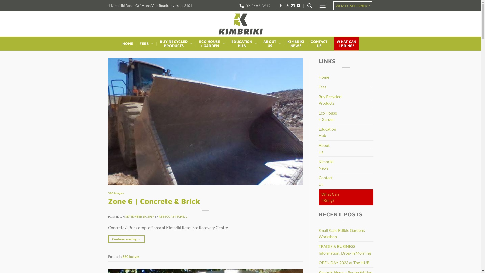 This screenshot has width=485, height=273. Describe the element at coordinates (326, 181) in the screenshot. I see `Contact
Us` at that location.